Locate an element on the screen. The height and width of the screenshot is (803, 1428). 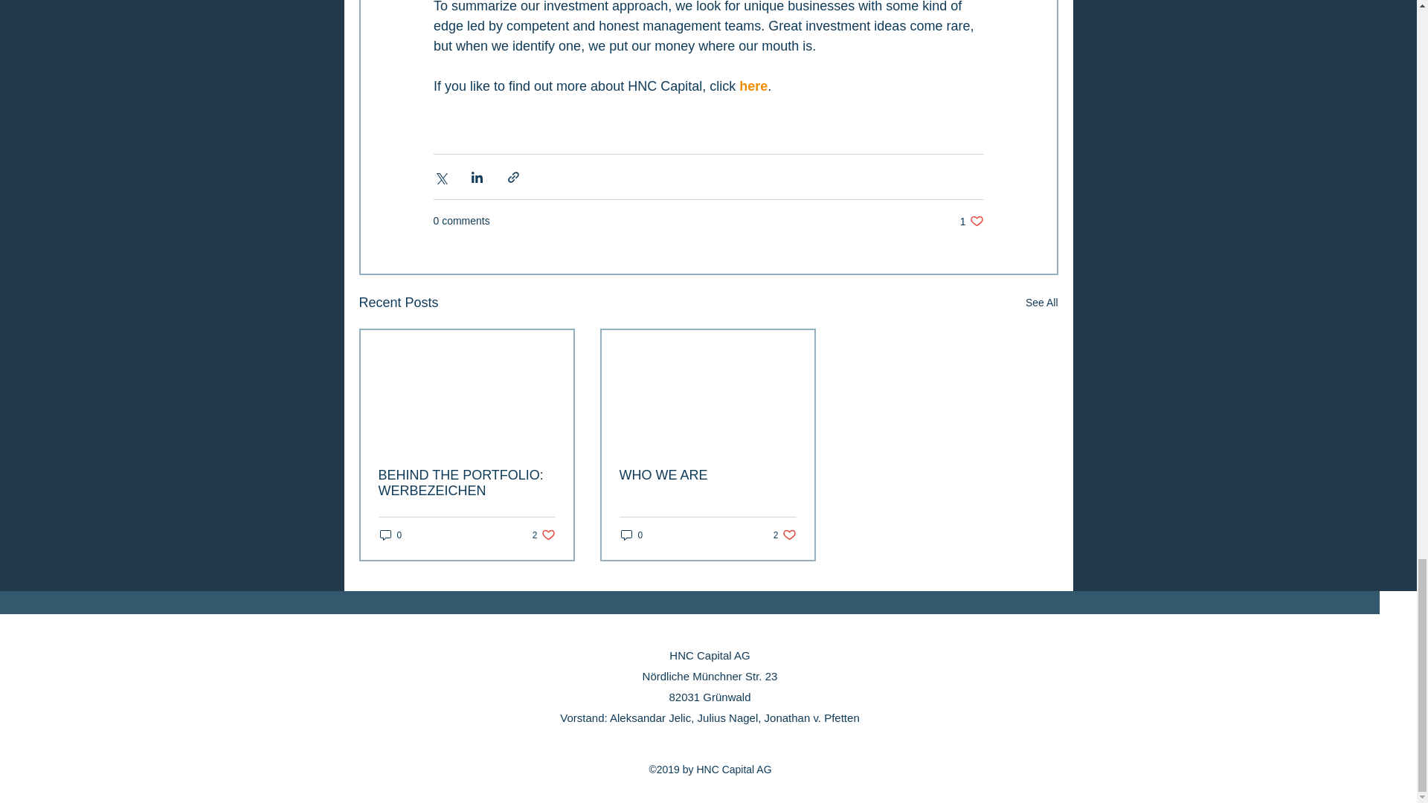
here is located at coordinates (544, 535).